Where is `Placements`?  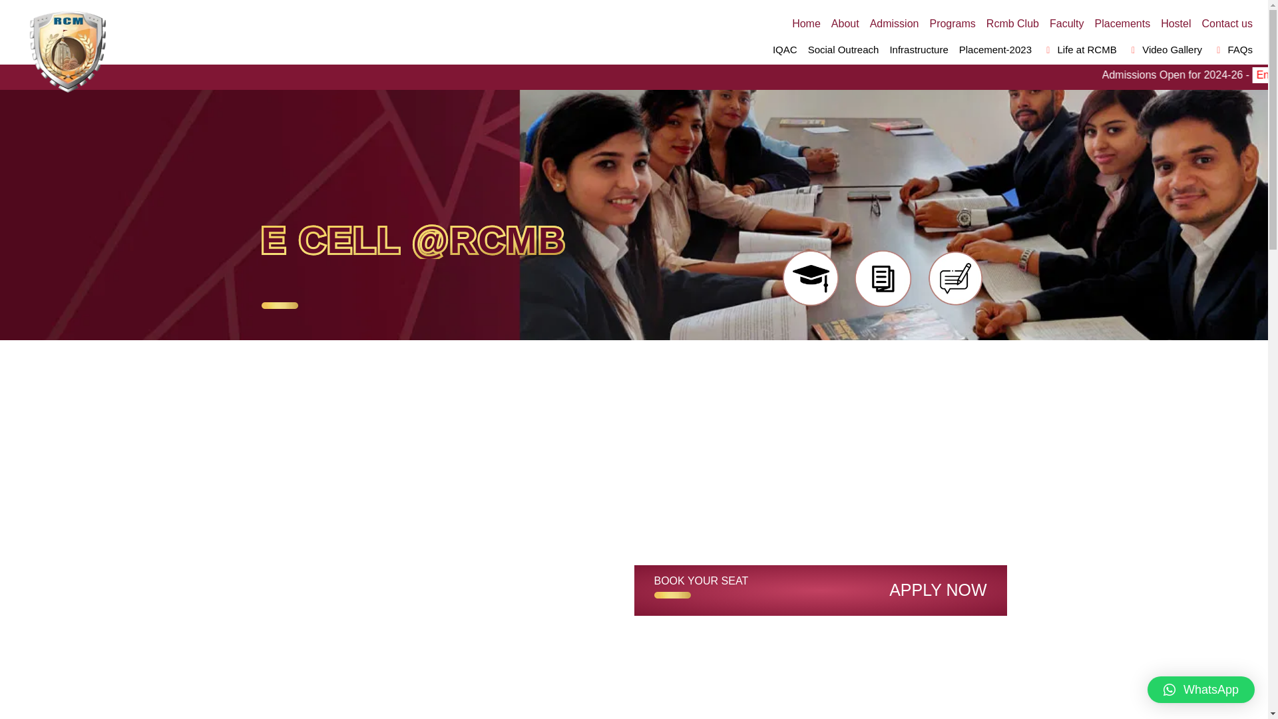 Placements is located at coordinates (1123, 24).